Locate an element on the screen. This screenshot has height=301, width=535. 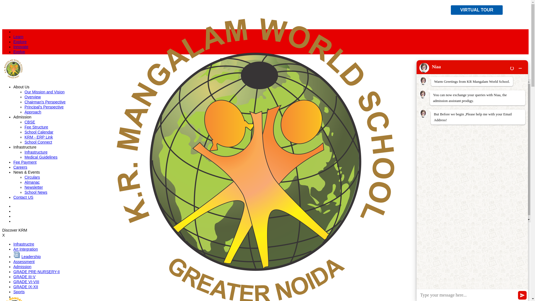
About Us is located at coordinates (21, 87).